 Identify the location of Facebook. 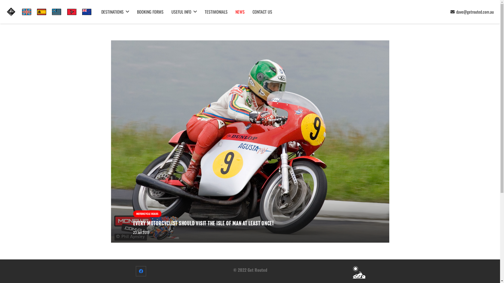
(141, 271).